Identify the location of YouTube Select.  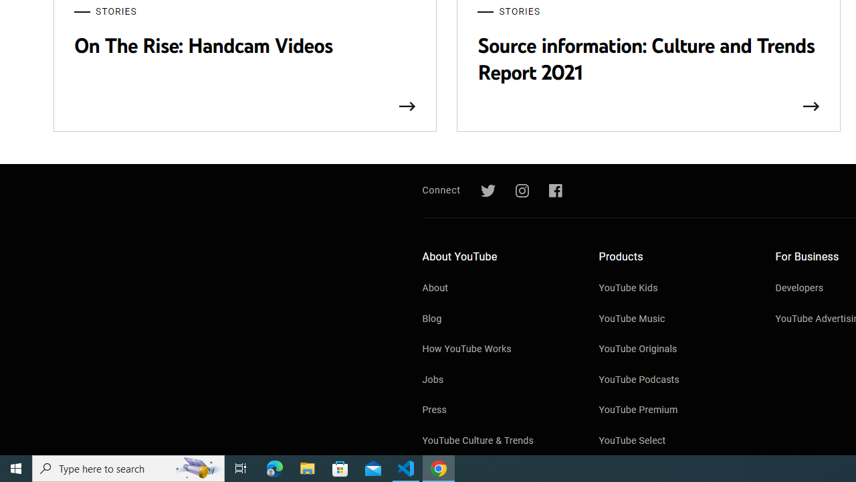
(673, 441).